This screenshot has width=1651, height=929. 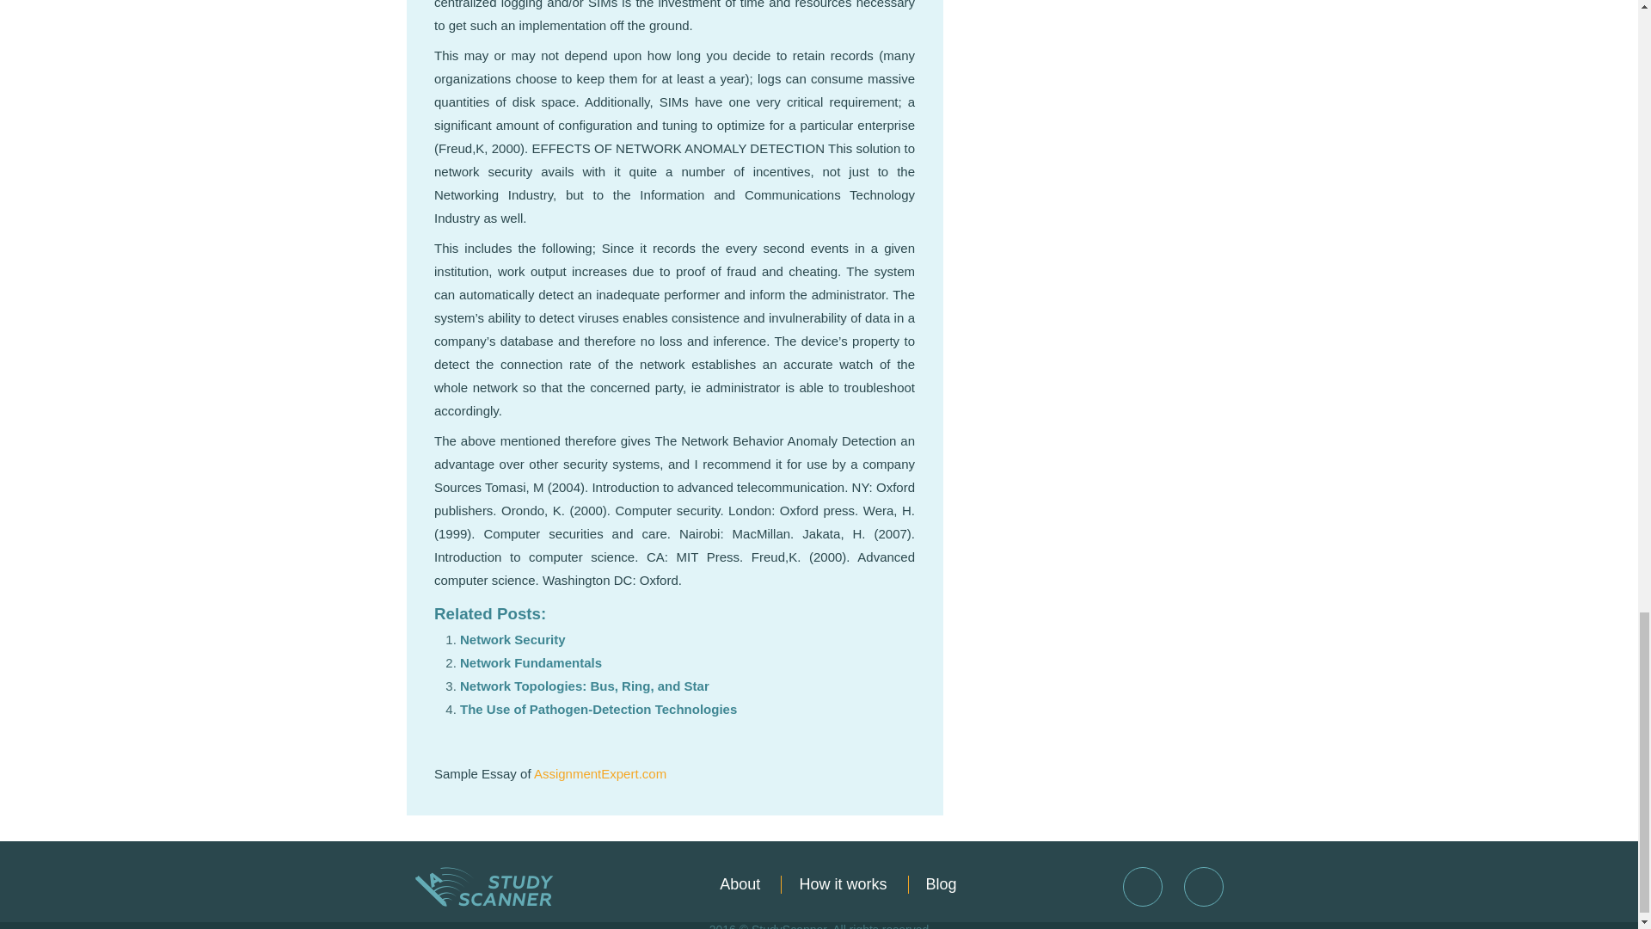 What do you see at coordinates (598, 709) in the screenshot?
I see `The Use of Pathogen-Detection Technologies` at bounding box center [598, 709].